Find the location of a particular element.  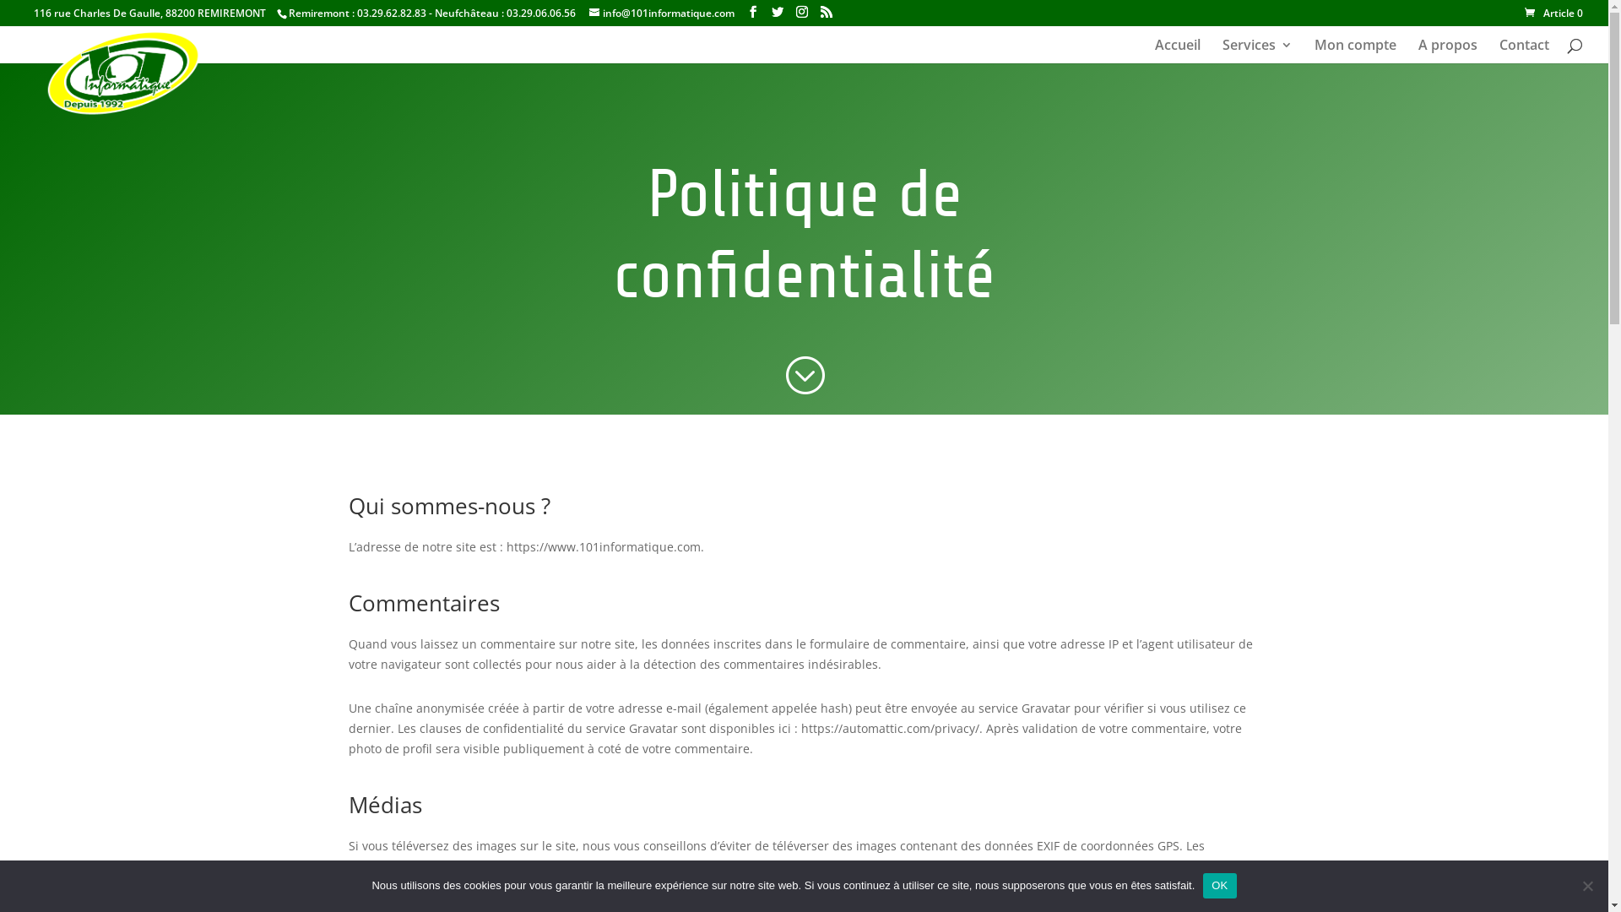

OK is located at coordinates (1219, 886).